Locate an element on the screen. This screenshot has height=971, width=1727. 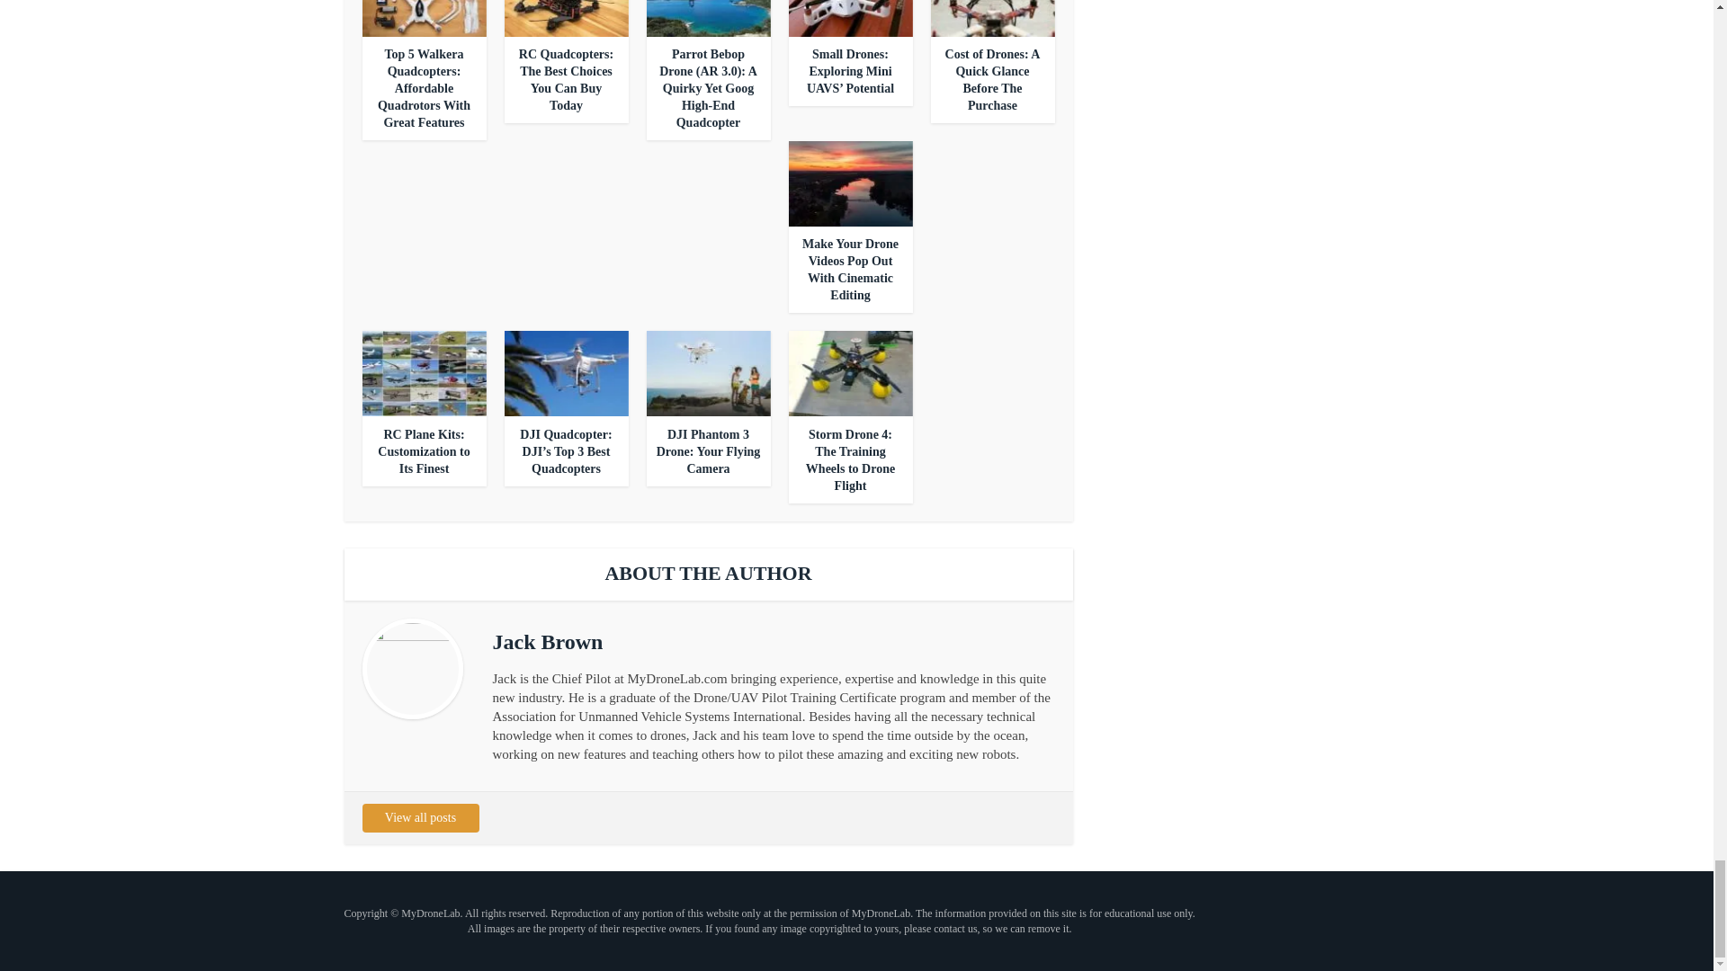
Cost of Drones: A Quick Glance Before The Purchase is located at coordinates (993, 79).